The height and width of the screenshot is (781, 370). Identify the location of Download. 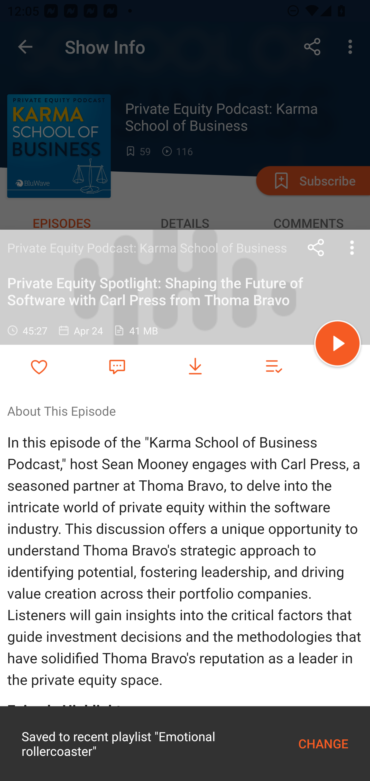
(195, 366).